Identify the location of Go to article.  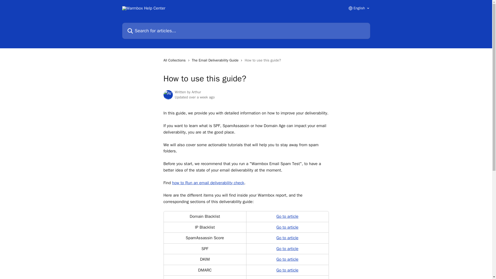
(287, 227).